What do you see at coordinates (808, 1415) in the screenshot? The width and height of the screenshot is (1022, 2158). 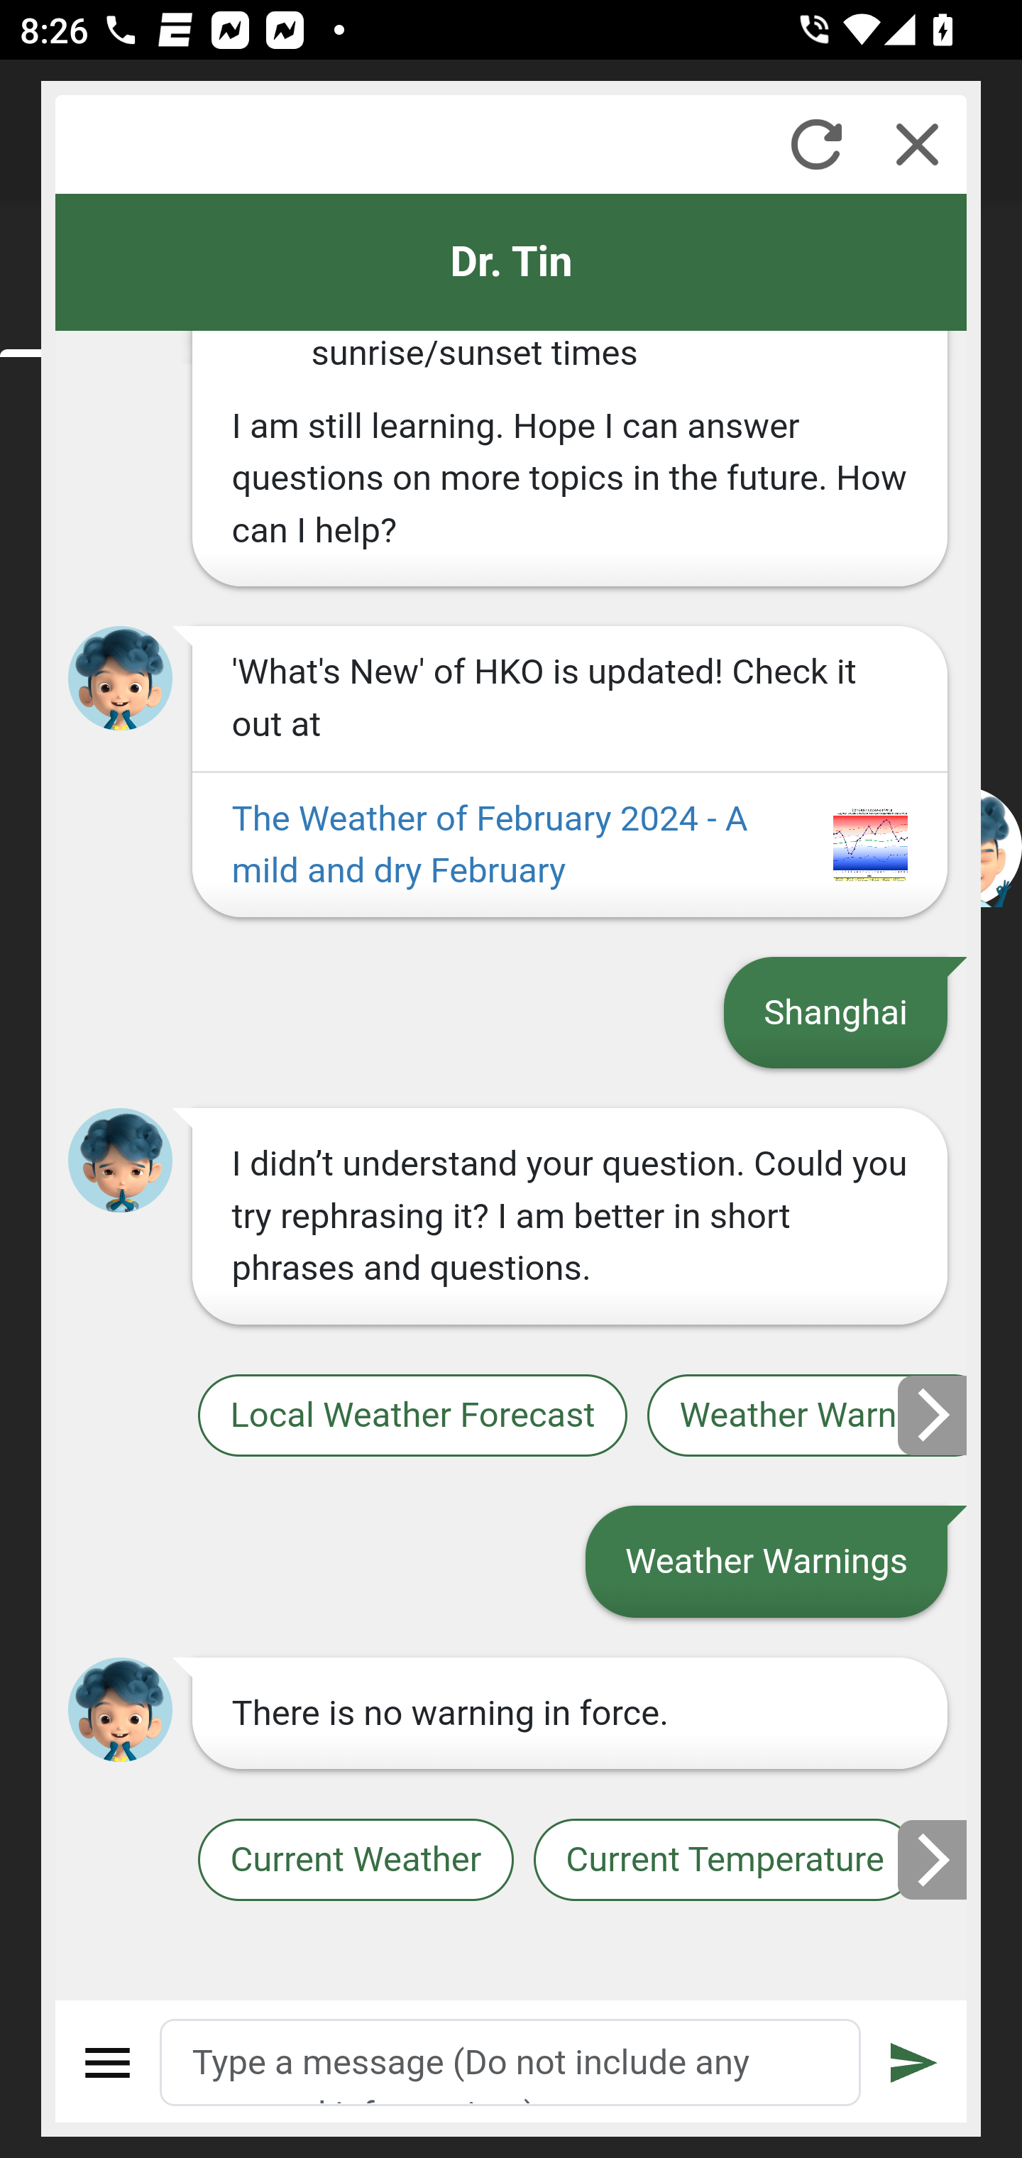 I see `Weather Warnings` at bounding box center [808, 1415].